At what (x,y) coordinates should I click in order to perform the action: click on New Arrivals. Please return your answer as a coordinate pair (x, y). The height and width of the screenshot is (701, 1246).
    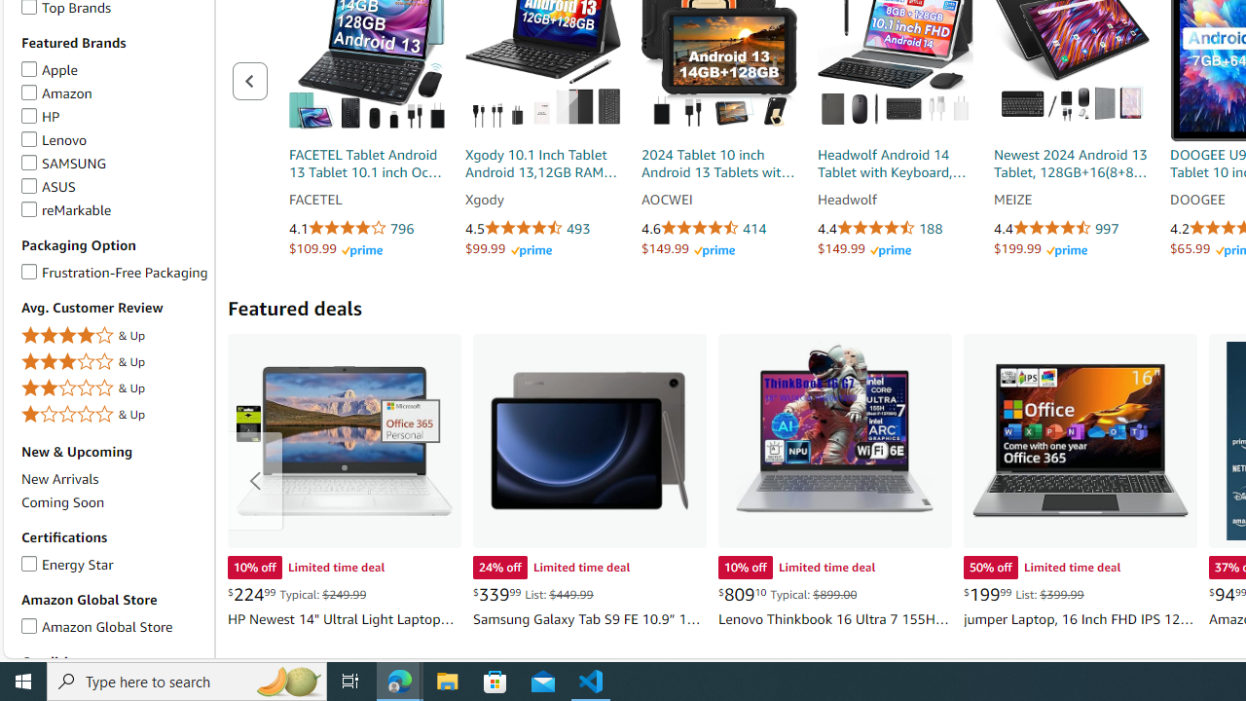
    Looking at the image, I should click on (114, 478).